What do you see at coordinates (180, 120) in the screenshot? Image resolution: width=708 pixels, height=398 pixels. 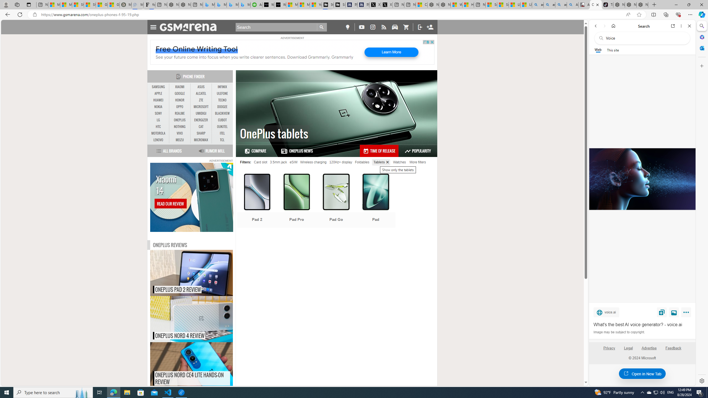 I see `ONEPLUS` at bounding box center [180, 120].